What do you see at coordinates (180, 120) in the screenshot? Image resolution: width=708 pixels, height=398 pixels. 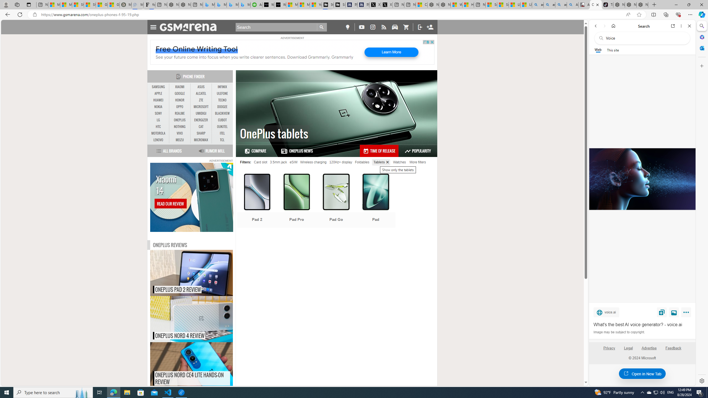 I see `ONEPLUS` at bounding box center [180, 120].